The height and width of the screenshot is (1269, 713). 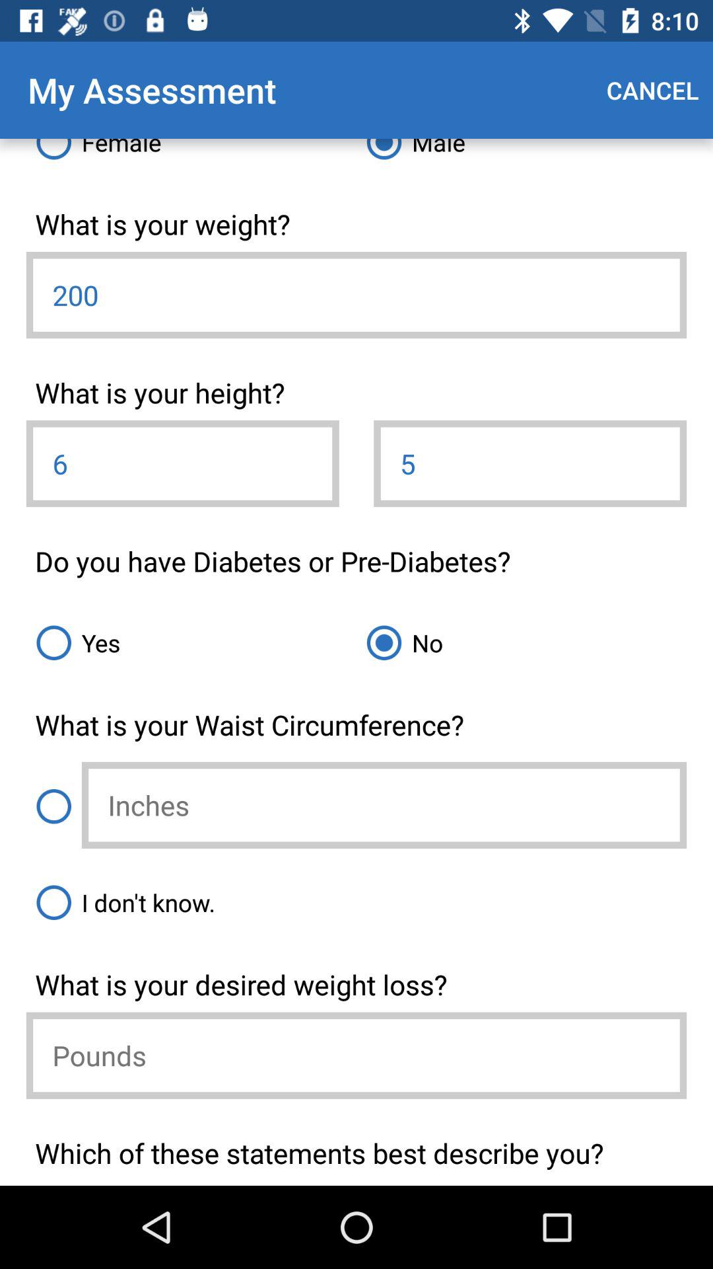 What do you see at coordinates (522, 642) in the screenshot?
I see `turn on item to the right of yes icon` at bounding box center [522, 642].